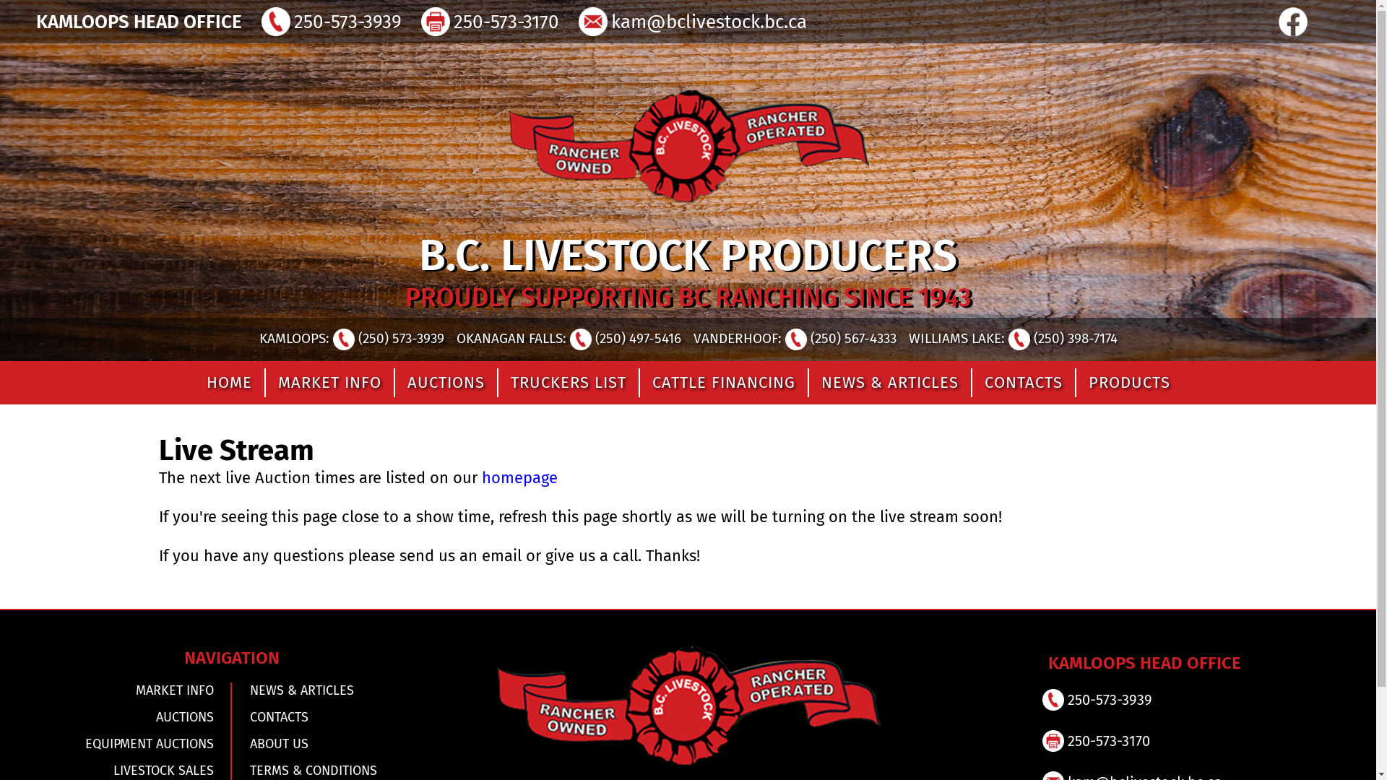 This screenshot has height=780, width=1387. Describe the element at coordinates (228, 383) in the screenshot. I see `HOME` at that location.